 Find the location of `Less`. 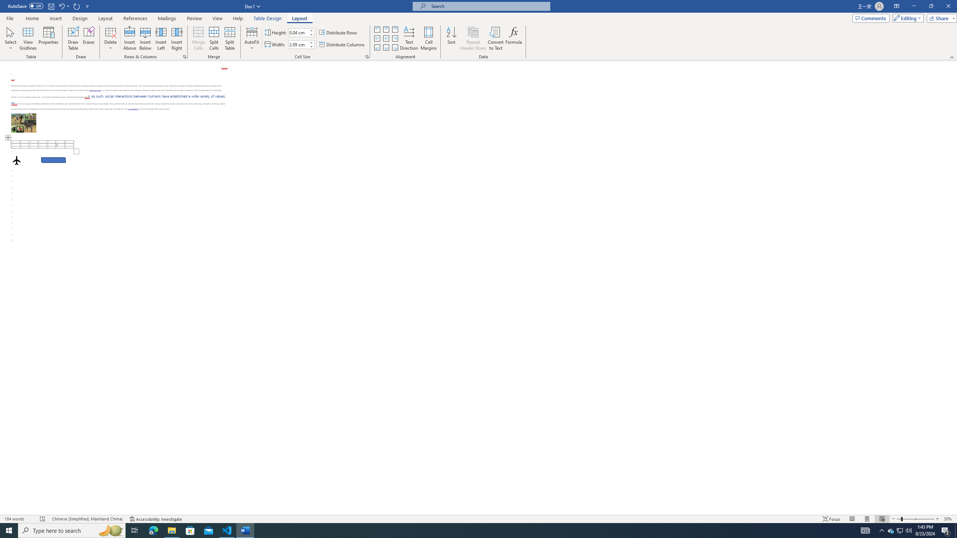

Less is located at coordinates (311, 46).